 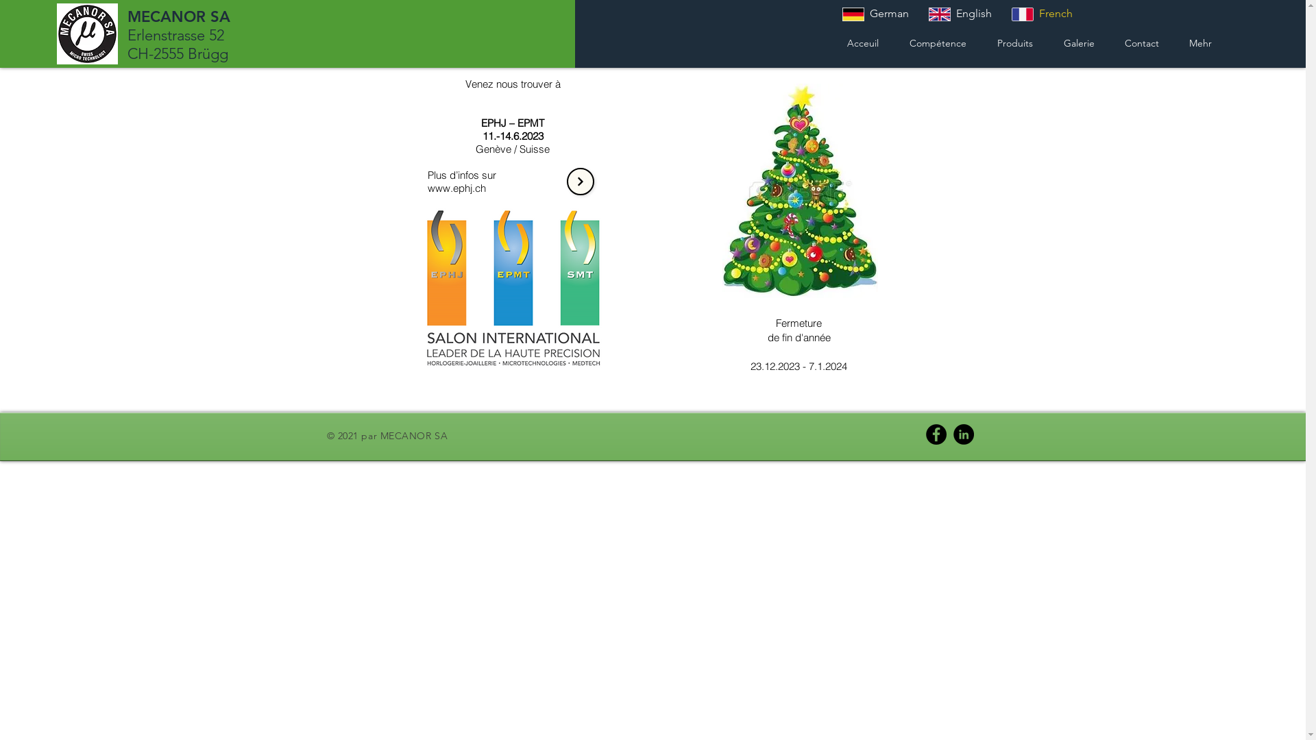 I want to click on German, so click(x=876, y=14).